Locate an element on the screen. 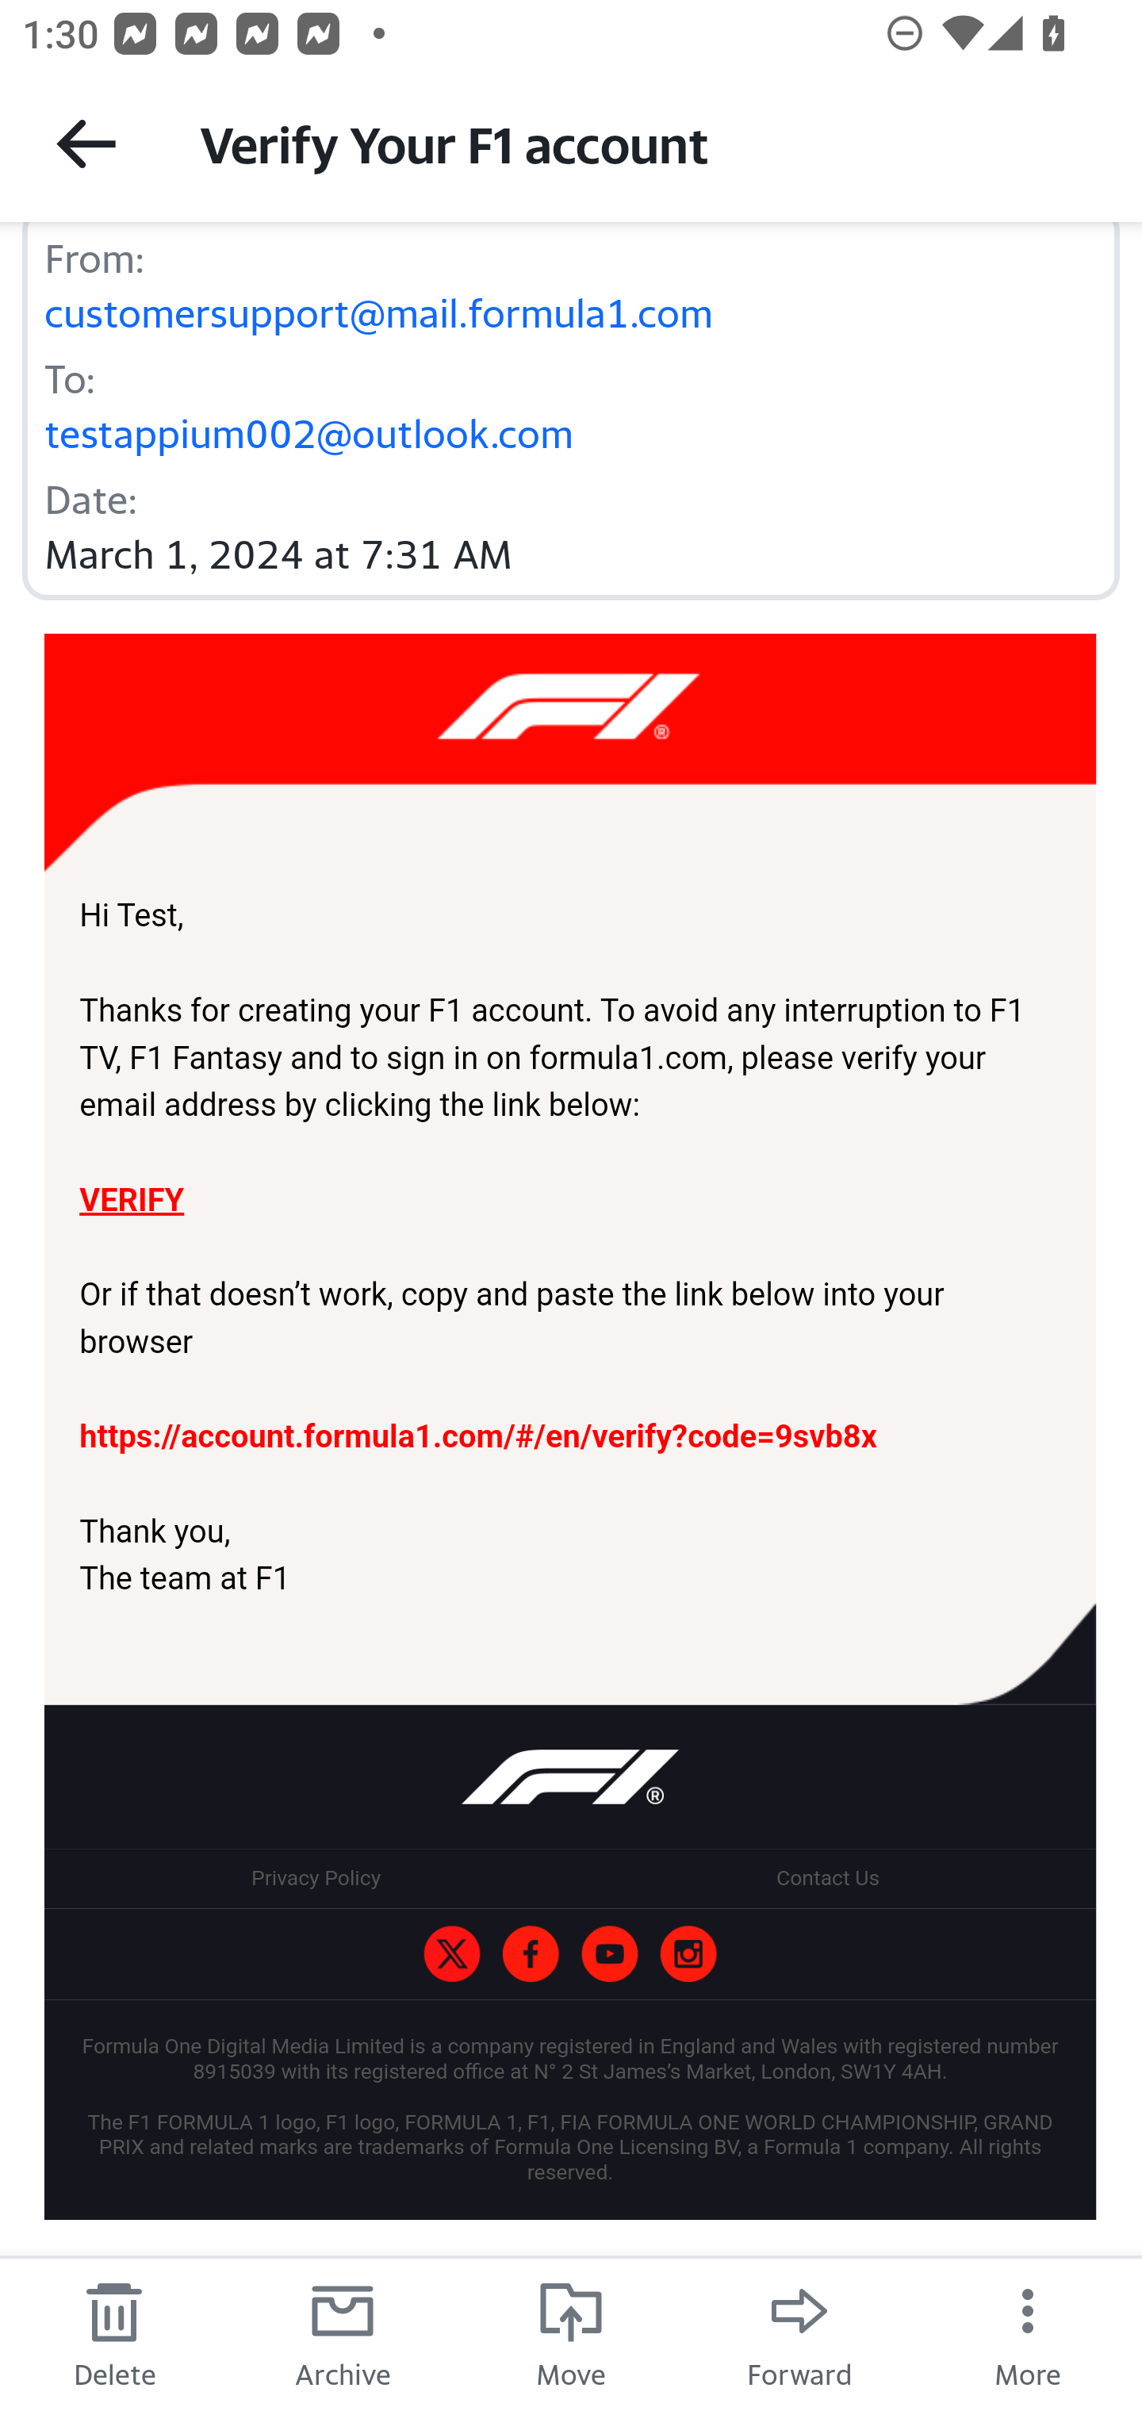 This screenshot has height=2411, width=1142. Contact Us is located at coordinates (827, 1878).